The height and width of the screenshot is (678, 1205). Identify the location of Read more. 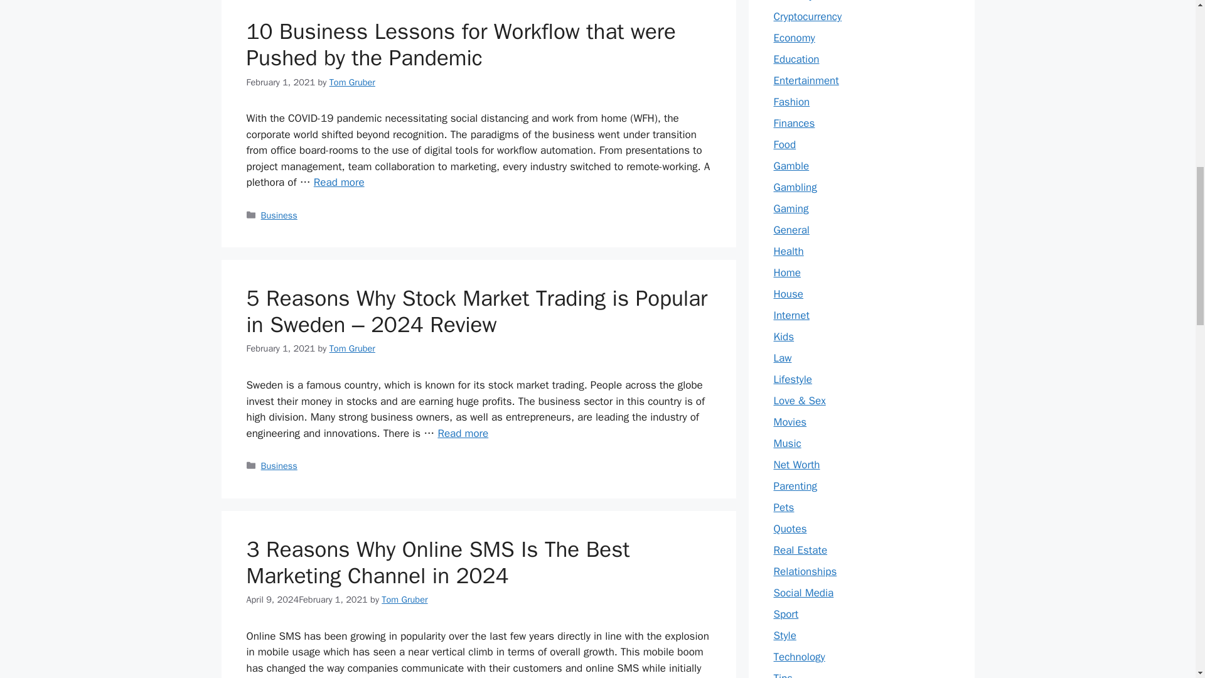
(339, 182).